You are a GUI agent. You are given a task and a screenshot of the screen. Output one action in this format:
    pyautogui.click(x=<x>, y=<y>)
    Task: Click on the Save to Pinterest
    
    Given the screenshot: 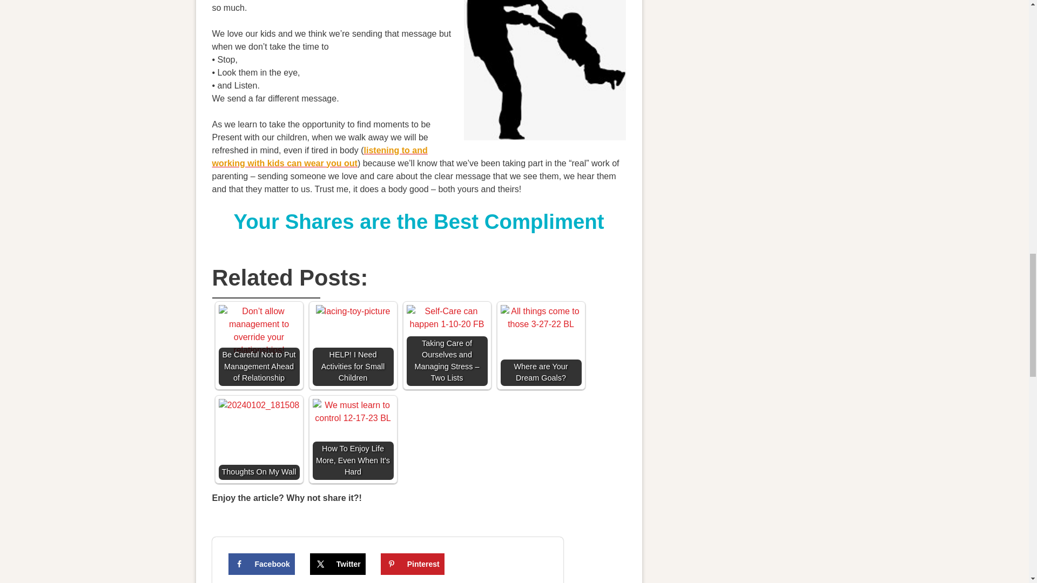 What is the action you would take?
    pyautogui.click(x=413, y=564)
    